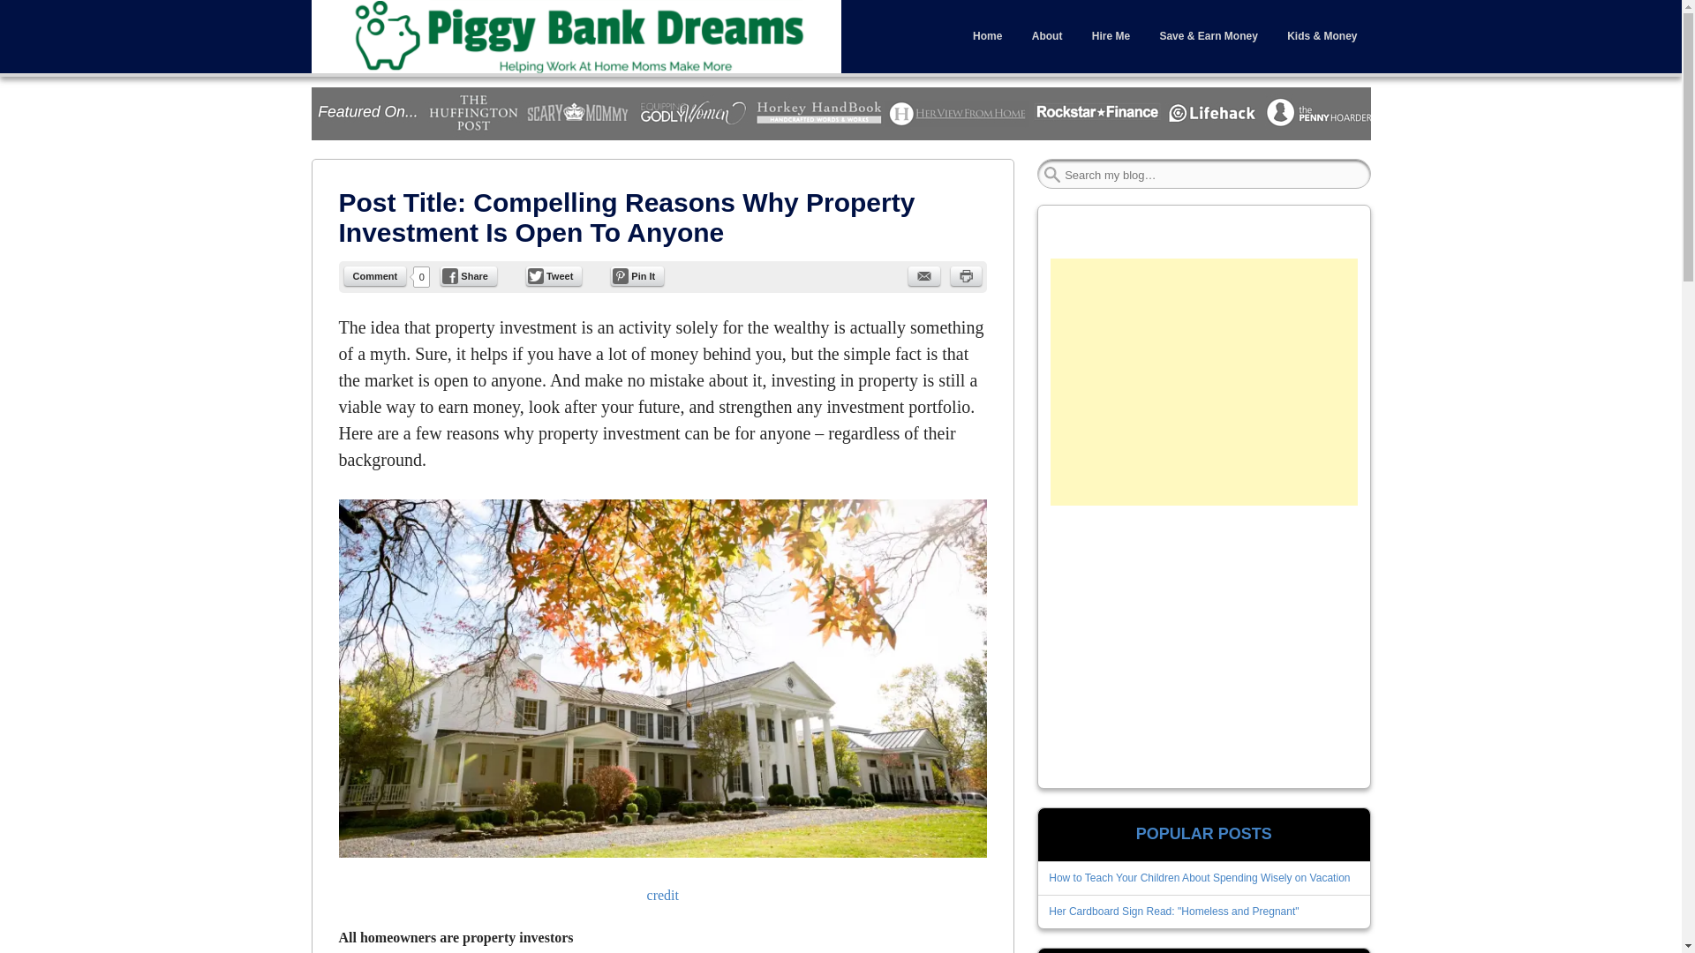  Describe the element at coordinates (663, 895) in the screenshot. I see `credit` at that location.